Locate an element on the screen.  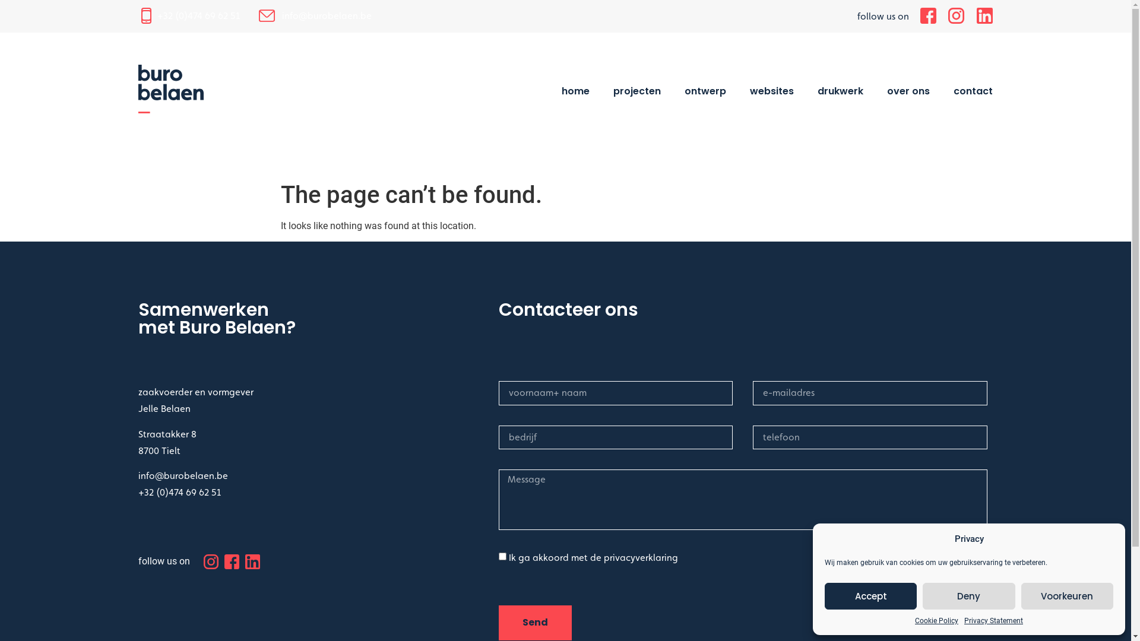
contact is located at coordinates (973, 91).